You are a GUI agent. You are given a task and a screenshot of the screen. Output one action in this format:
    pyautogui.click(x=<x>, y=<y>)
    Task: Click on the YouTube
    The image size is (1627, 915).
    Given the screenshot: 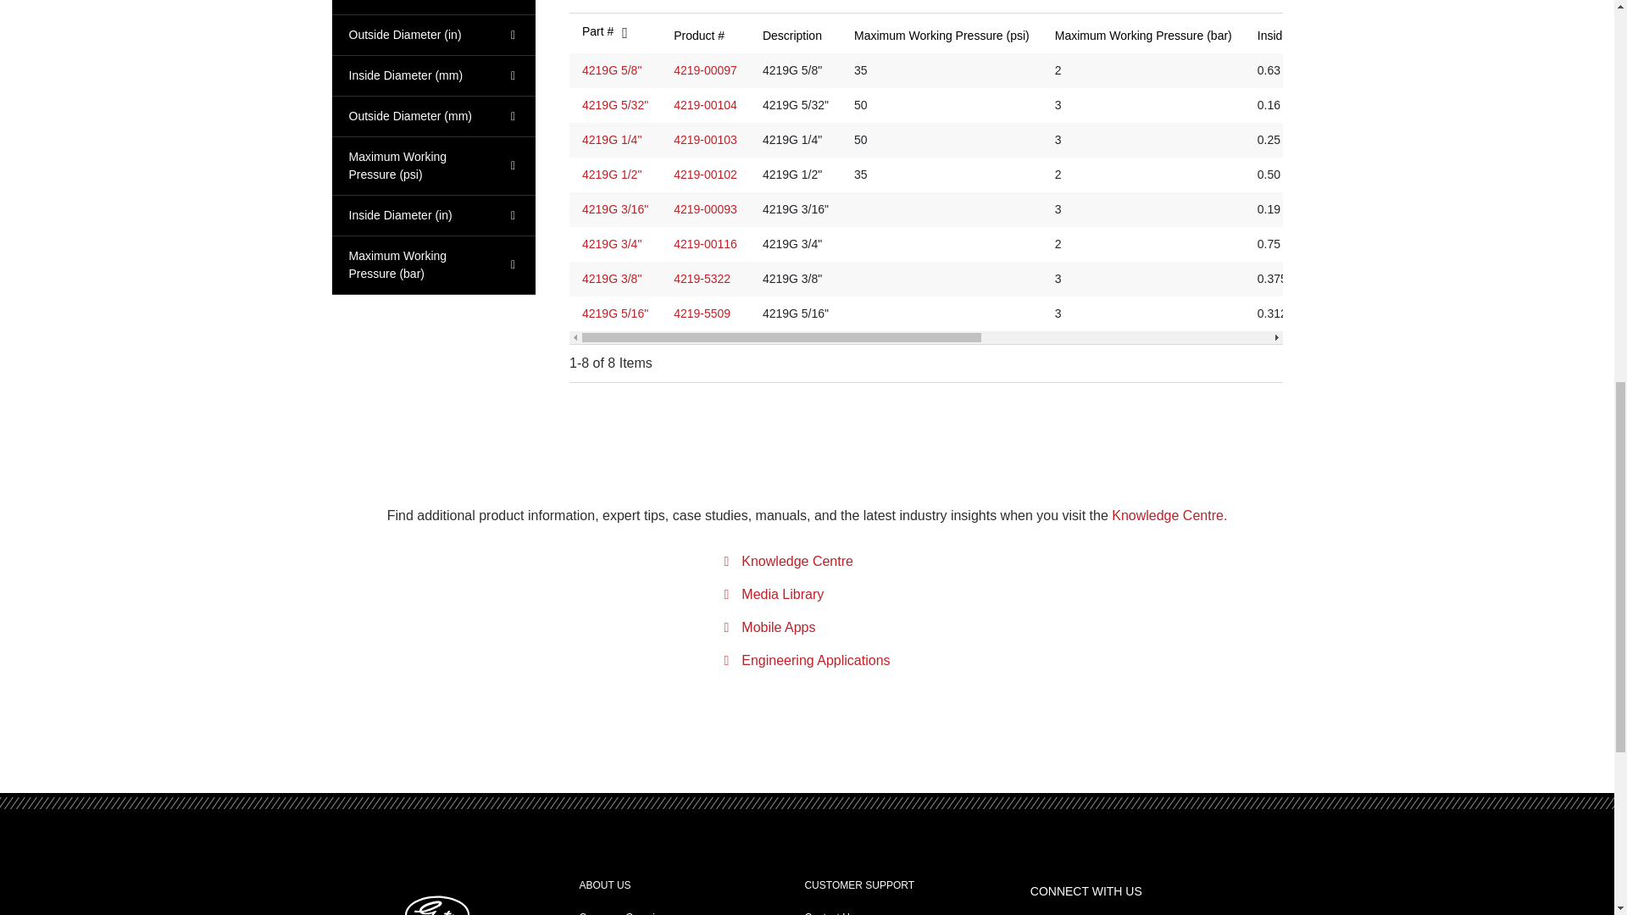 What is the action you would take?
    pyautogui.click(x=1061, y=910)
    